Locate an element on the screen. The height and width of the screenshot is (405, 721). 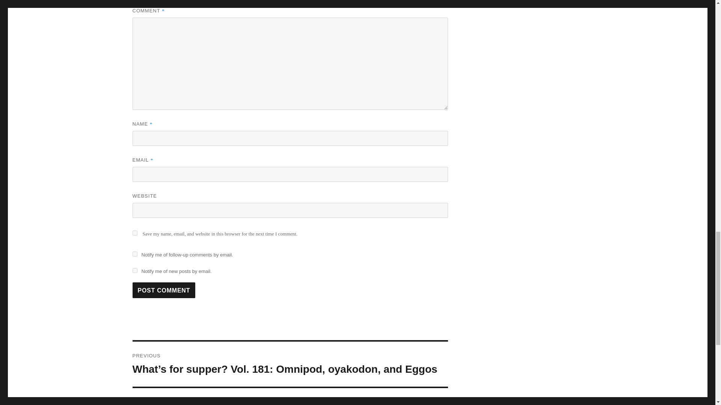
subscribe is located at coordinates (134, 270).